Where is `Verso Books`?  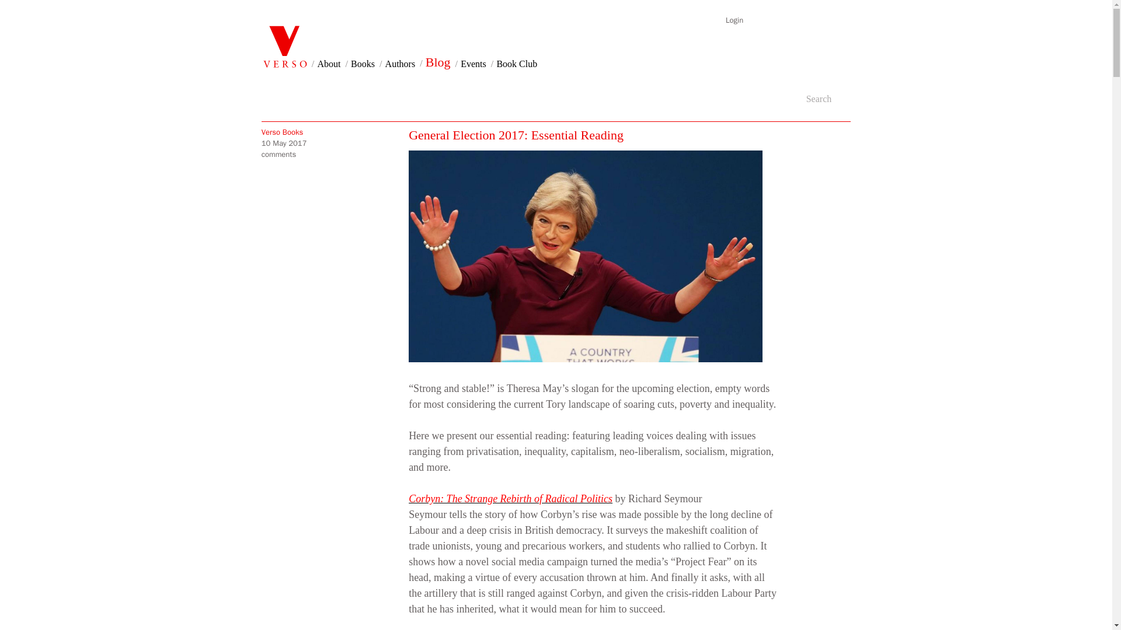 Verso Books is located at coordinates (335, 132).